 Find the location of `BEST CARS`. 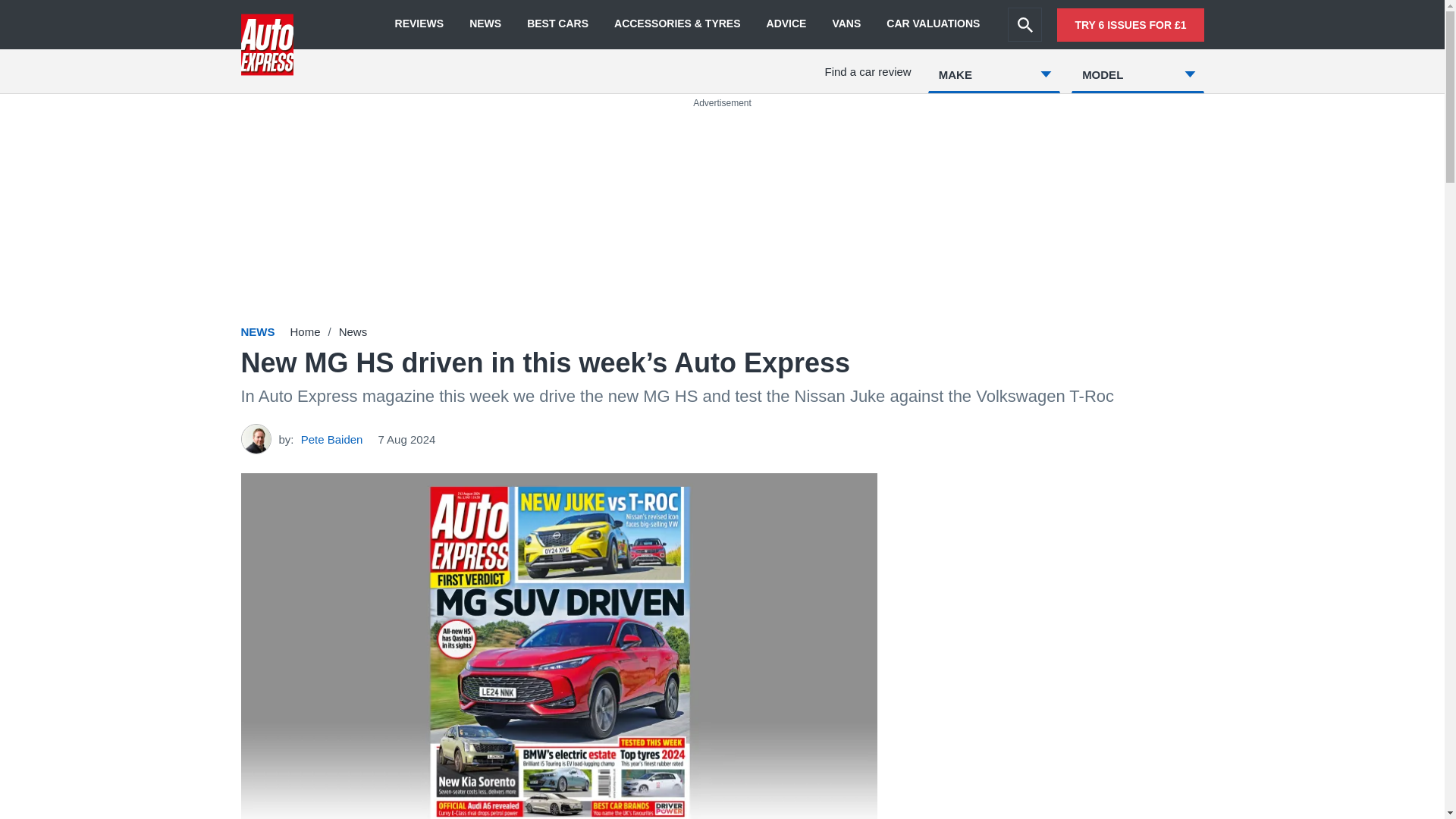

BEST CARS is located at coordinates (557, 24).